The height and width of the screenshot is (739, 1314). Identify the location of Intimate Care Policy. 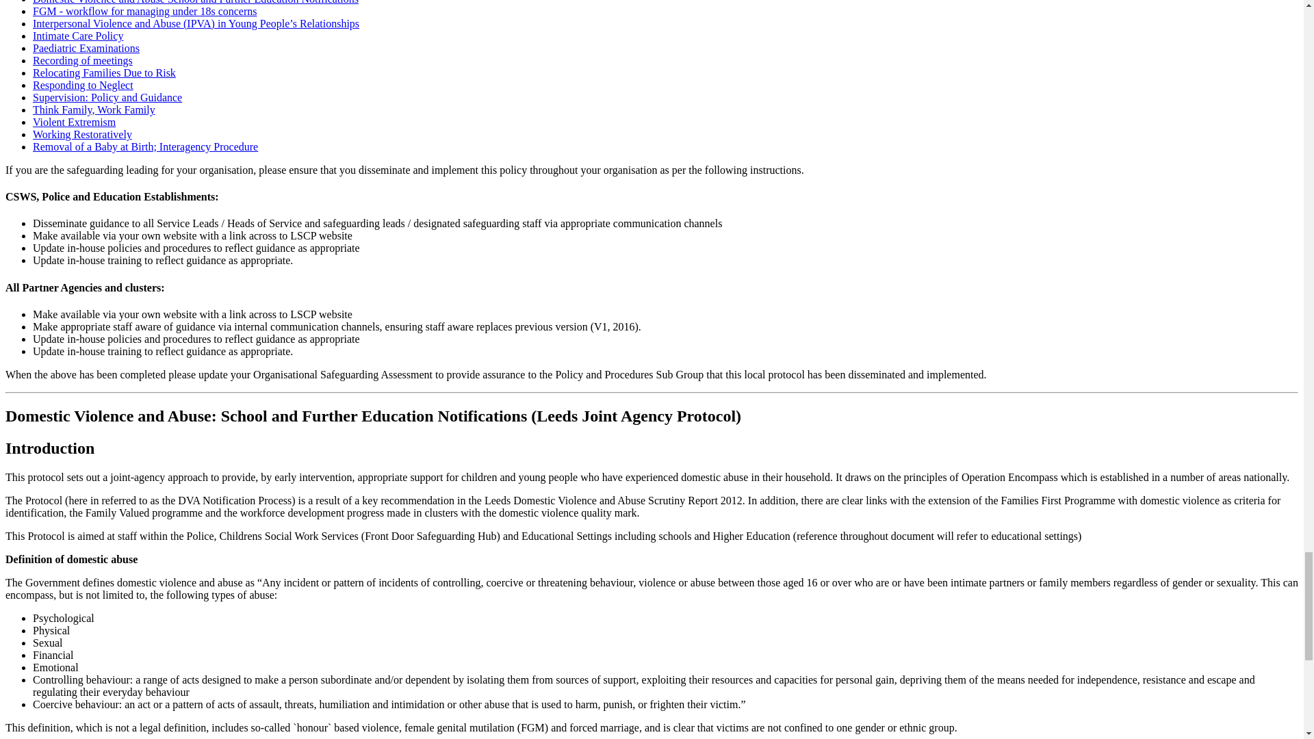
(78, 36).